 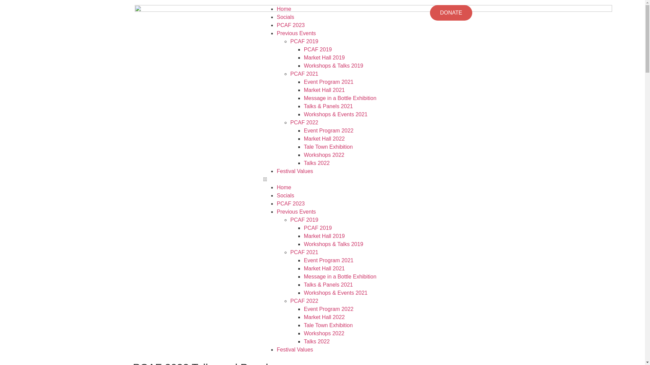 What do you see at coordinates (333, 66) in the screenshot?
I see `Workshops & Talks 2019` at bounding box center [333, 66].